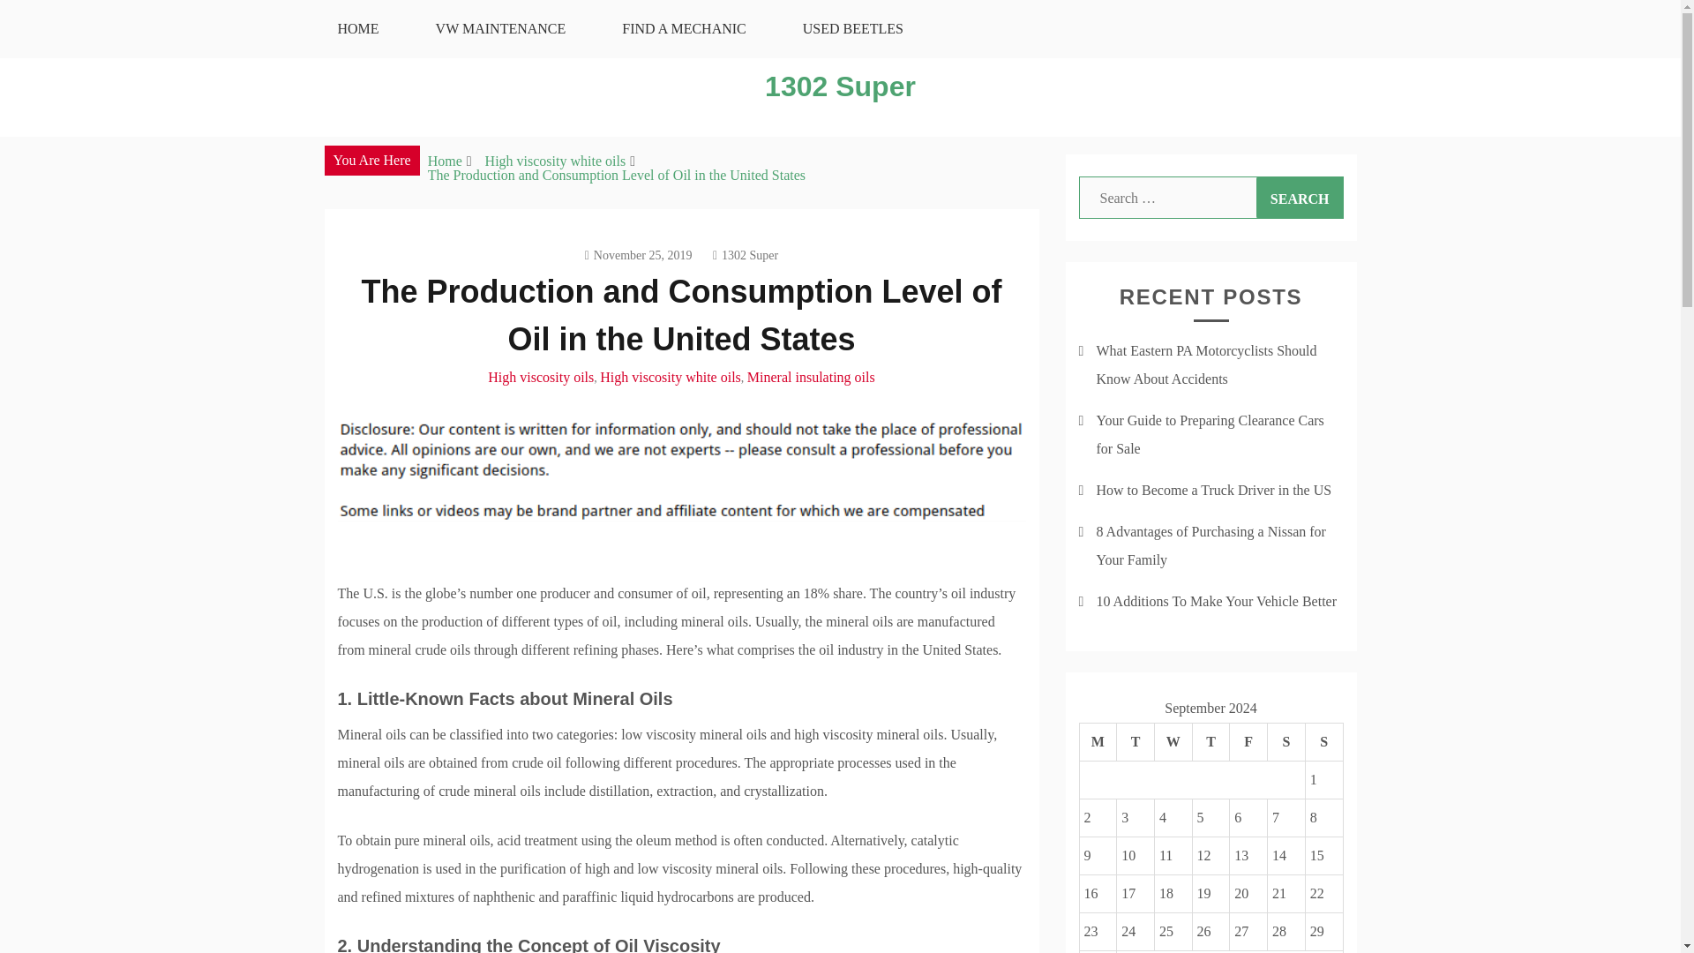 This screenshot has height=953, width=1694. Describe the element at coordinates (1205, 364) in the screenshot. I see `What Eastern PA Motorcyclists Should Know About Accidents` at that location.